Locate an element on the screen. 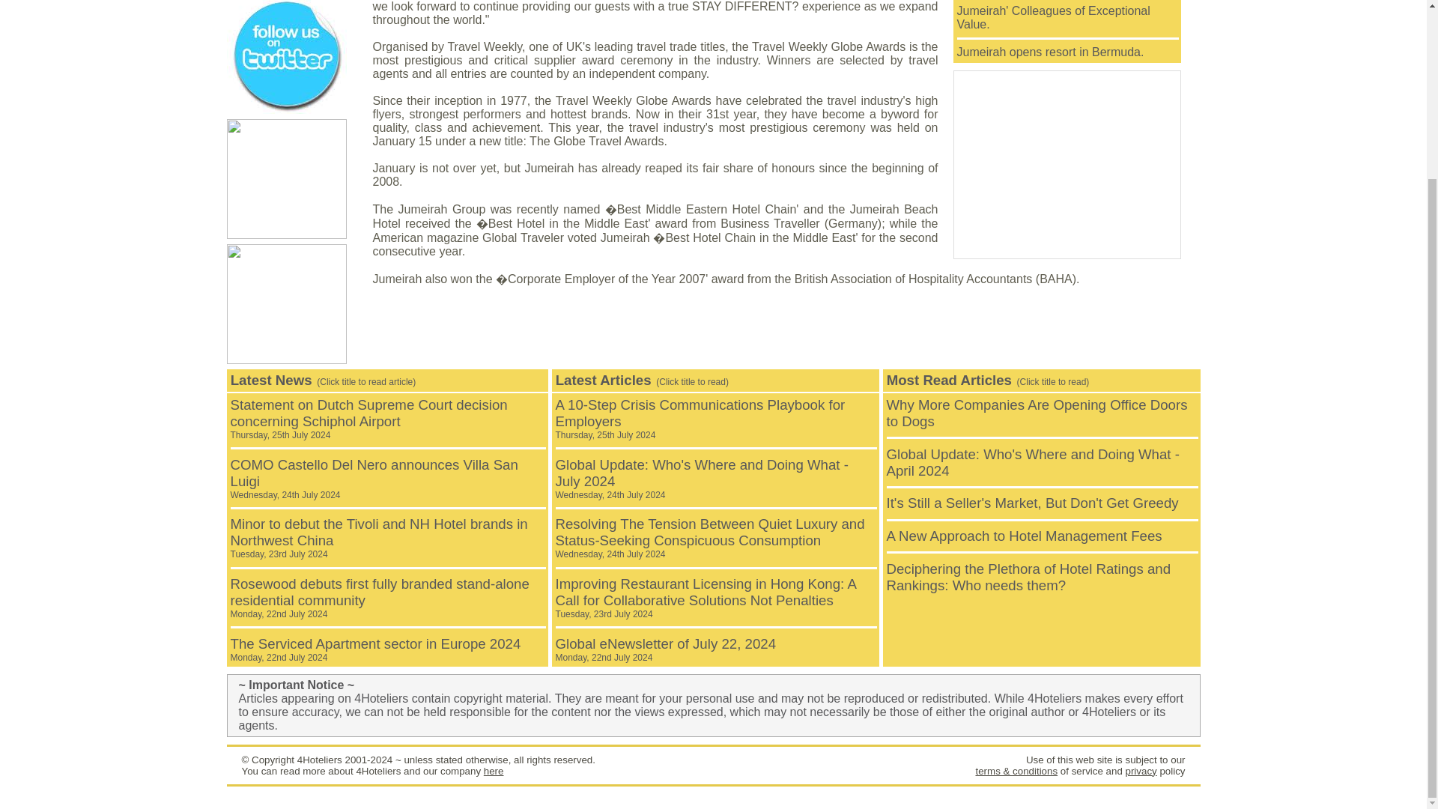 Image resolution: width=1438 pixels, height=809 pixels. Jumeirah opens resort in Bermuda. is located at coordinates (1051, 51).